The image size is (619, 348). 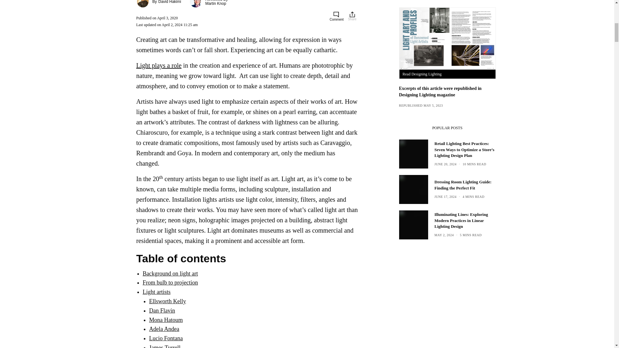 I want to click on James Turrell, so click(x=165, y=346).